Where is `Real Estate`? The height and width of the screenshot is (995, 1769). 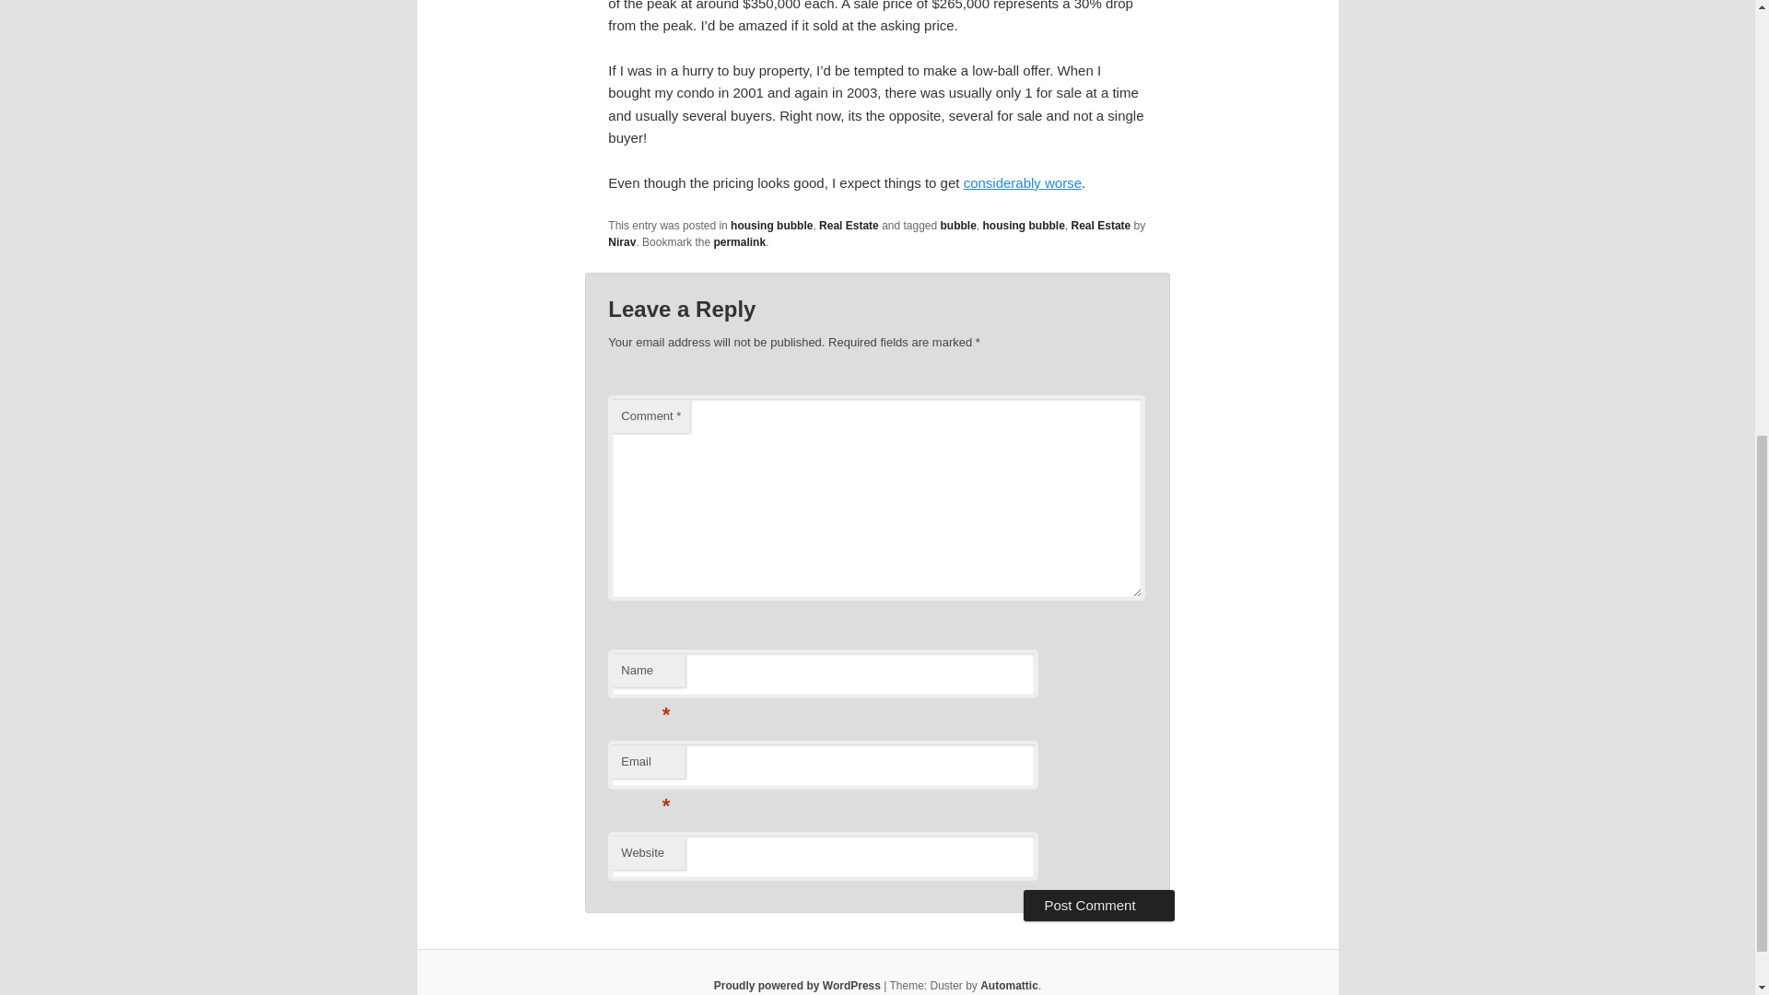
Real Estate is located at coordinates (1102, 225).